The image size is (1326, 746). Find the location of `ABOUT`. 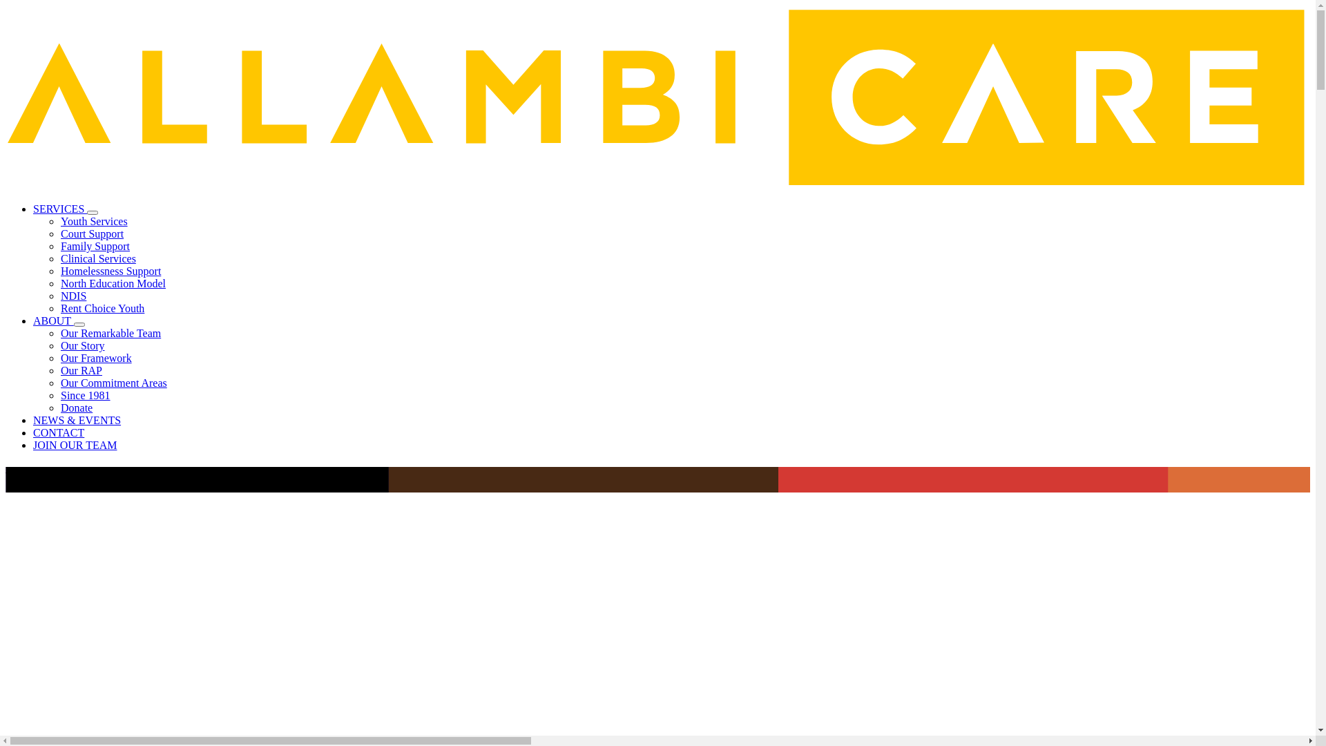

ABOUT is located at coordinates (54, 321).